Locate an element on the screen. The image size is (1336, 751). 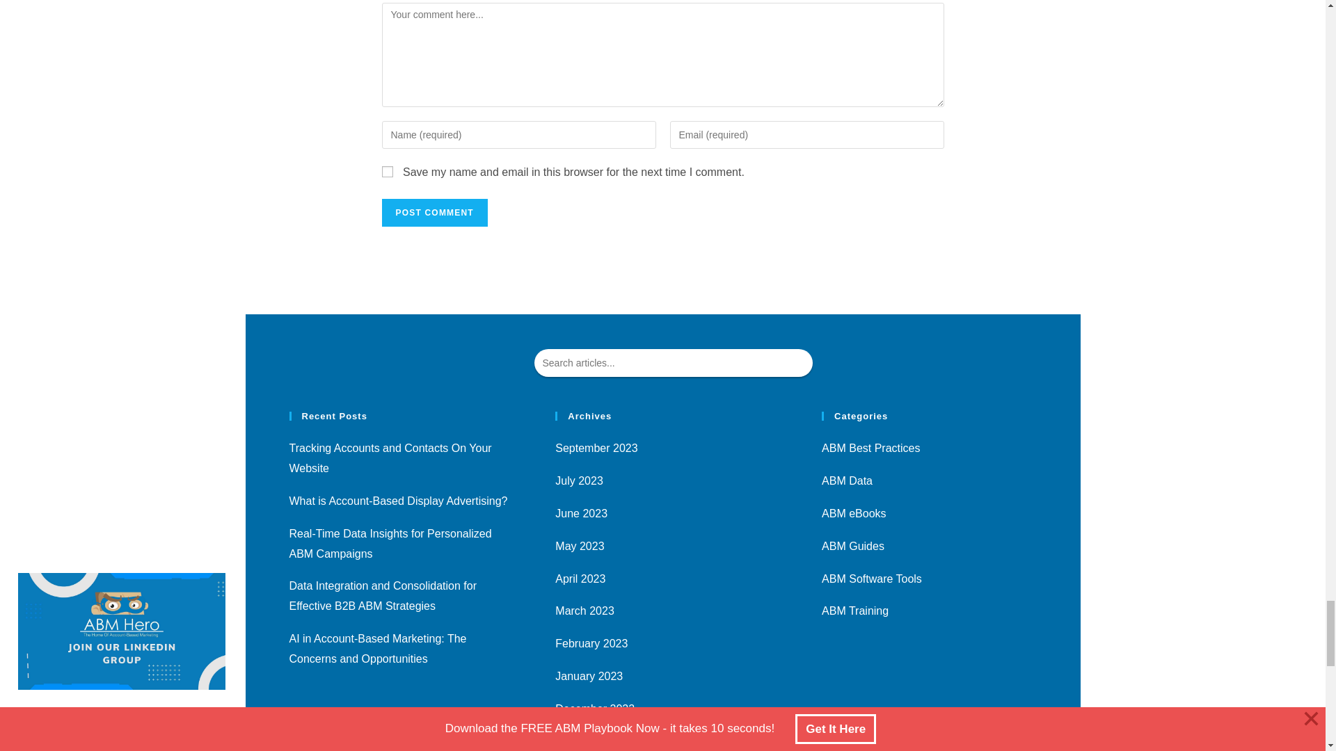
yes is located at coordinates (387, 171).